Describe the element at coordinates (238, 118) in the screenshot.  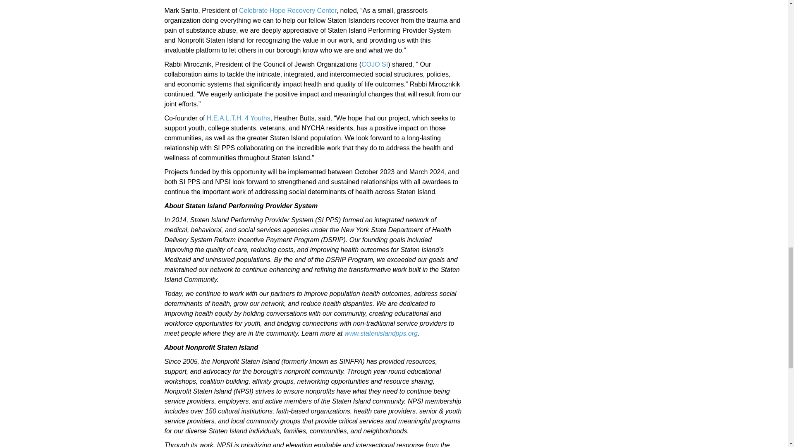
I see `H.E.A.L.T.H. 4 Youths` at that location.